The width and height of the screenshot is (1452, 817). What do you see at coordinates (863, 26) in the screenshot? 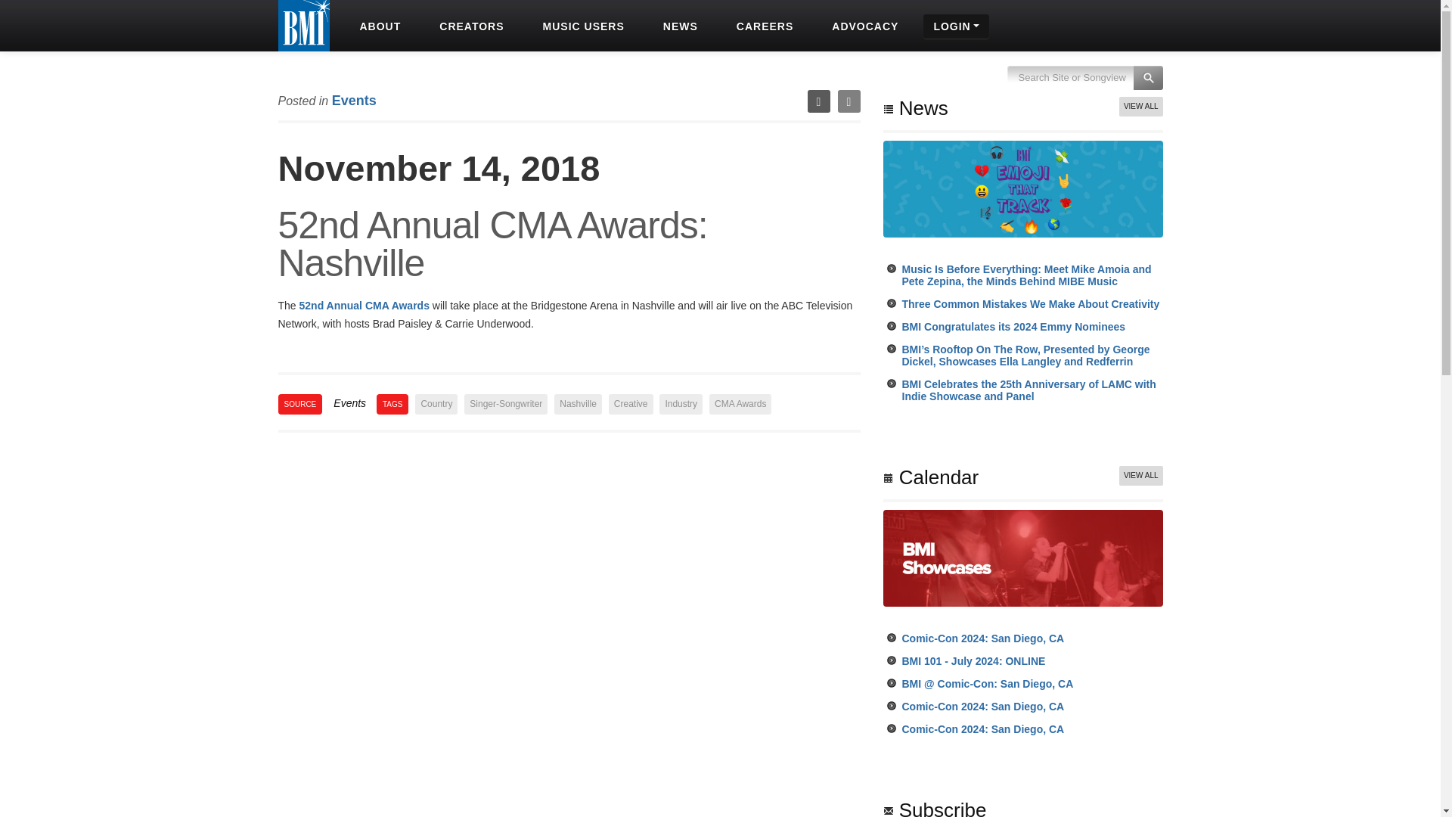
I see `ADVOCACY` at bounding box center [863, 26].